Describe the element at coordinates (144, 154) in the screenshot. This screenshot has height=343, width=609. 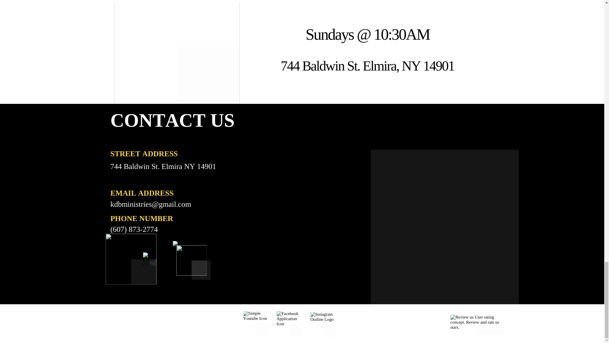
I see `STREET ADDRESS` at that location.